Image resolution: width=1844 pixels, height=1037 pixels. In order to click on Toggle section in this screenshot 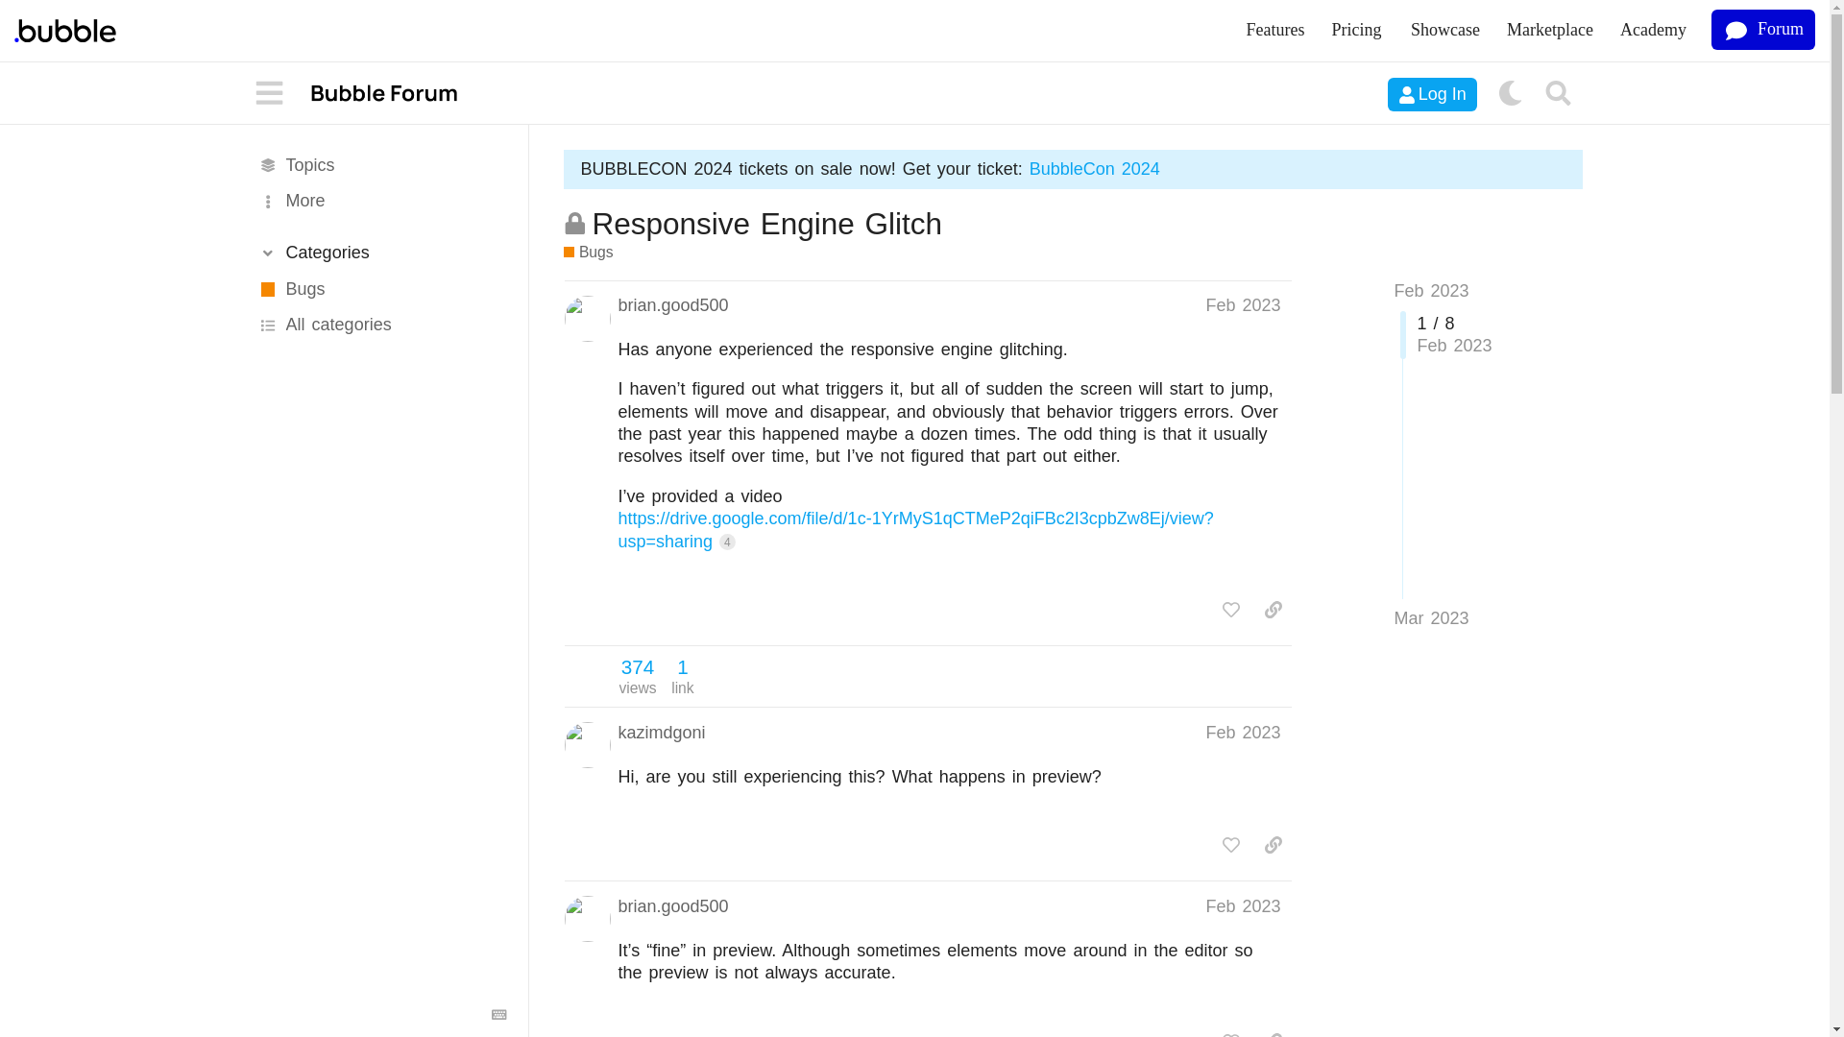, I will do `click(380, 252)`.